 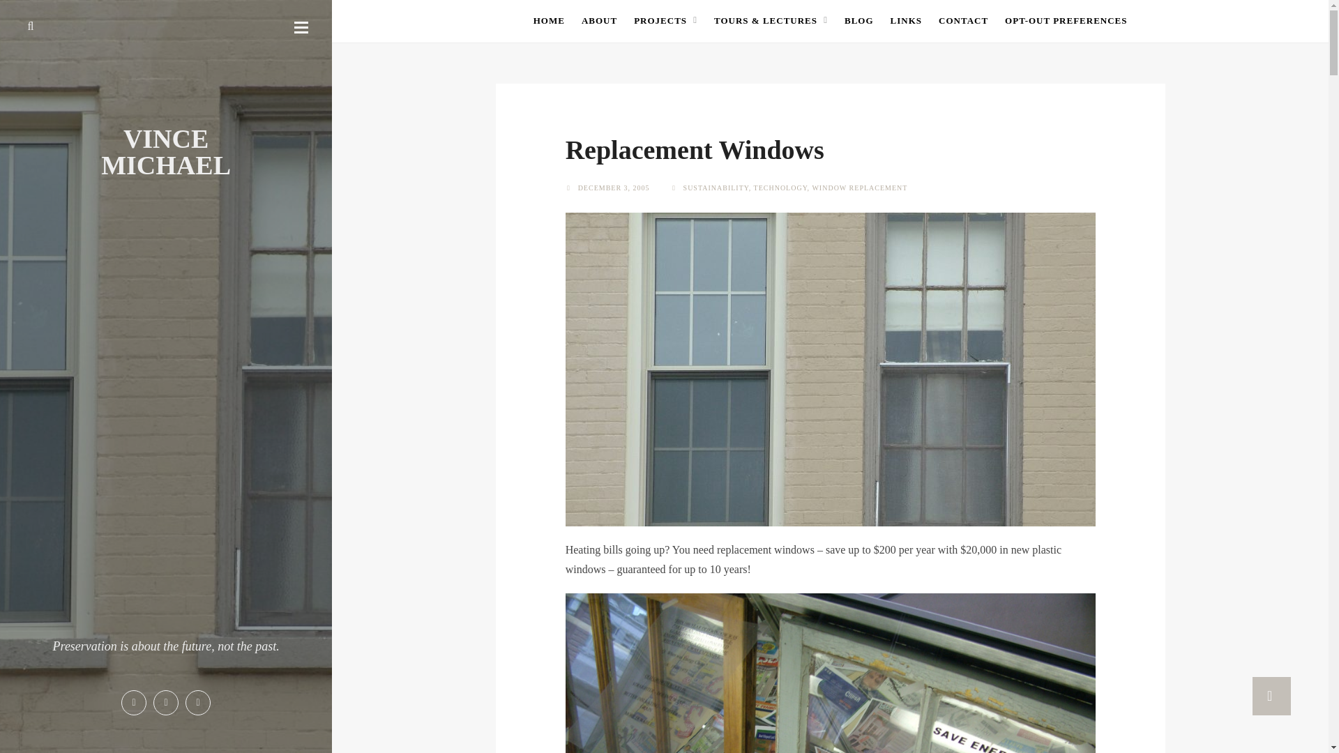 What do you see at coordinates (665, 20) in the screenshot?
I see `PROJECTS` at bounding box center [665, 20].